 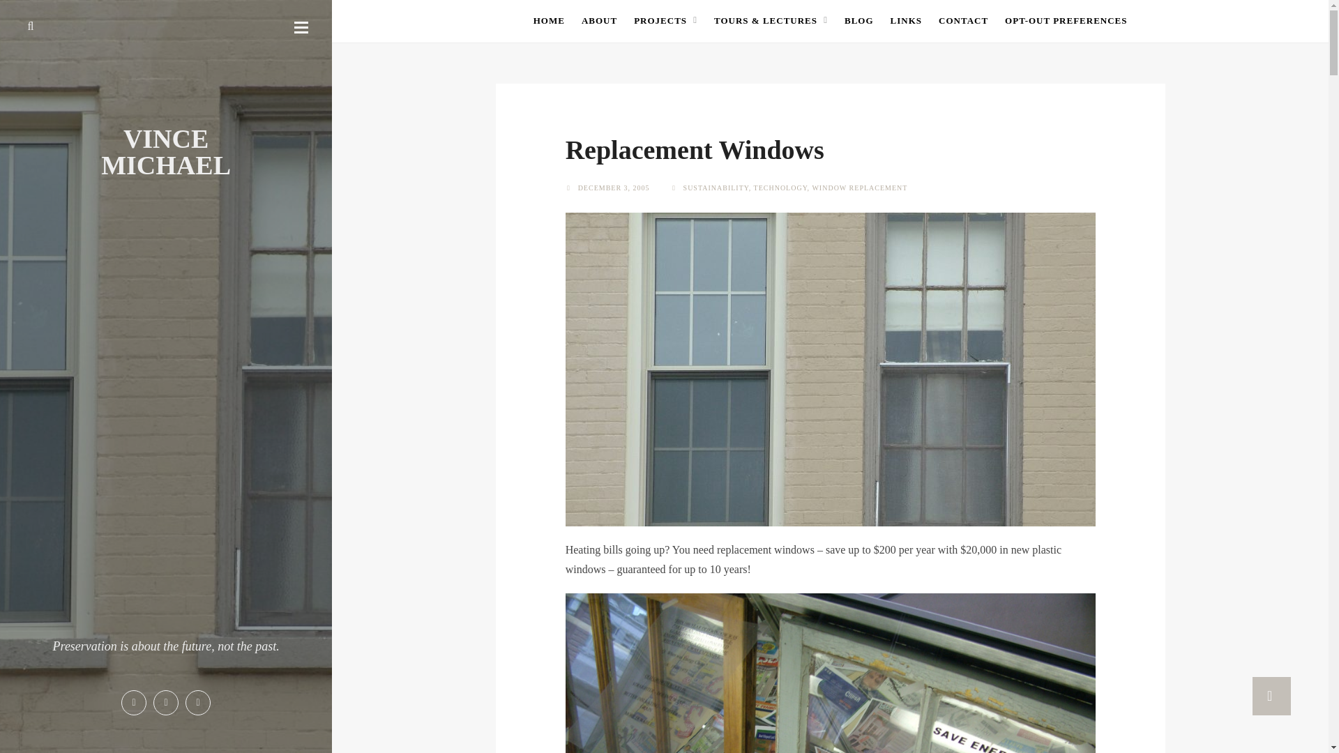 What do you see at coordinates (665, 20) in the screenshot?
I see `PROJECTS` at bounding box center [665, 20].